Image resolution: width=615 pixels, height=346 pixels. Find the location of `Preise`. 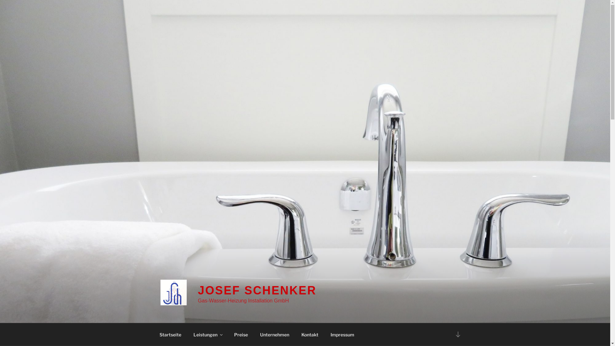

Preise is located at coordinates (241, 334).